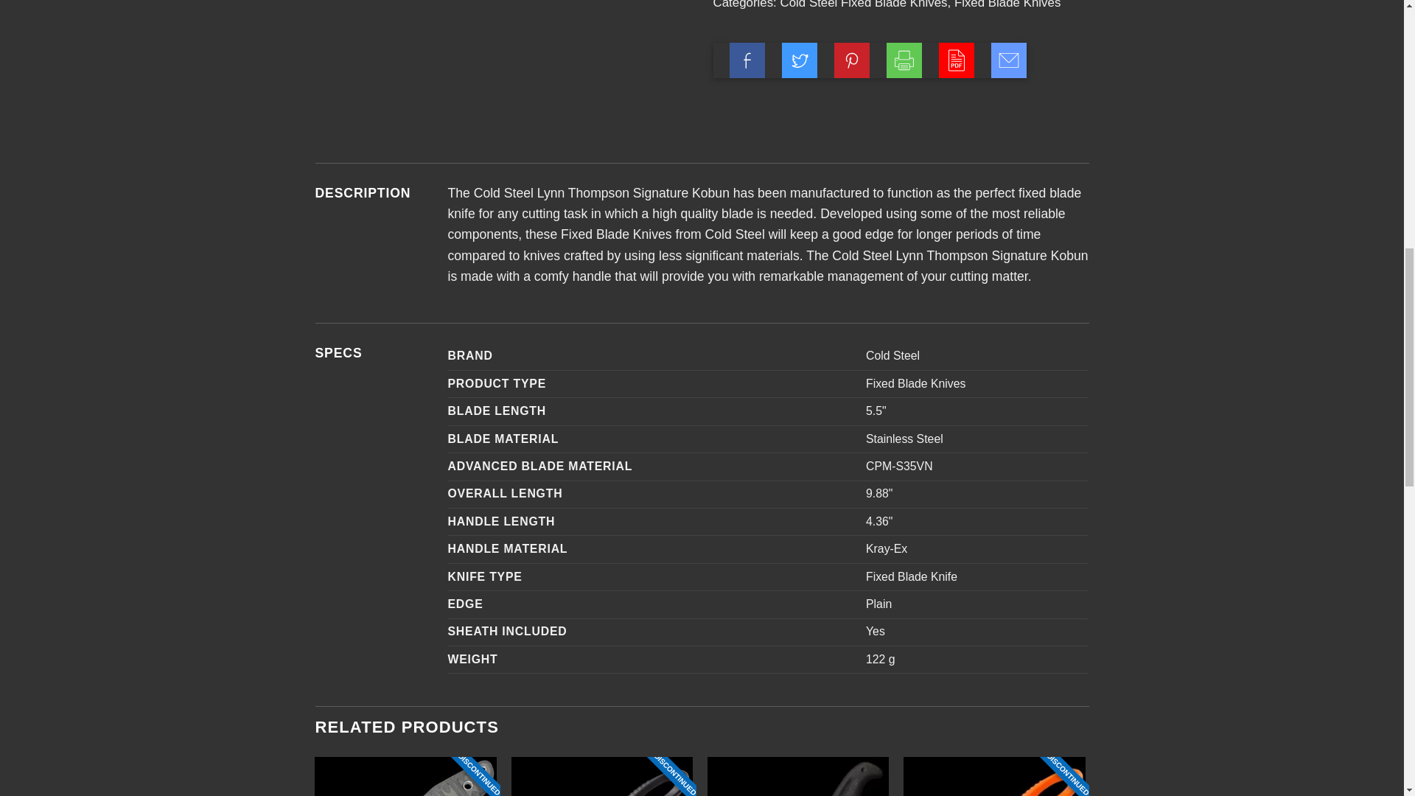  Describe the element at coordinates (957, 60) in the screenshot. I see `Download PDF` at that location.